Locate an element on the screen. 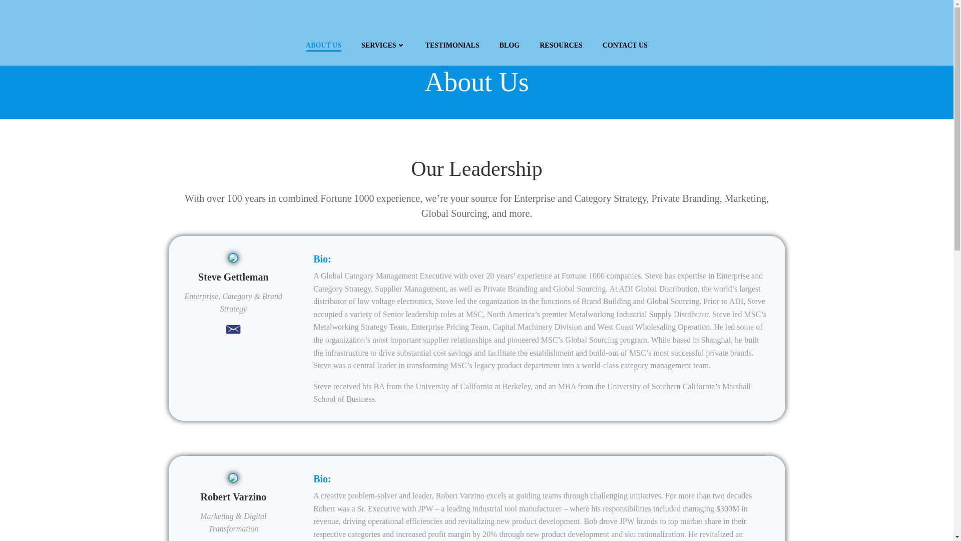 The image size is (961, 541). ABOUT US is located at coordinates (323, 45).